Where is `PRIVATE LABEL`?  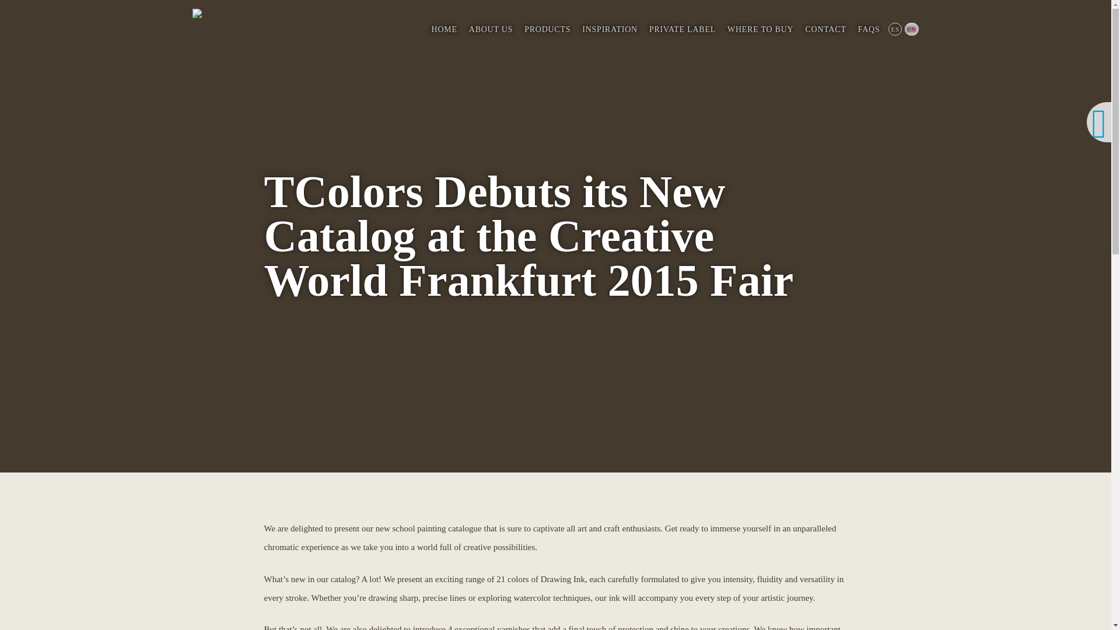
PRIVATE LABEL is located at coordinates (682, 29).